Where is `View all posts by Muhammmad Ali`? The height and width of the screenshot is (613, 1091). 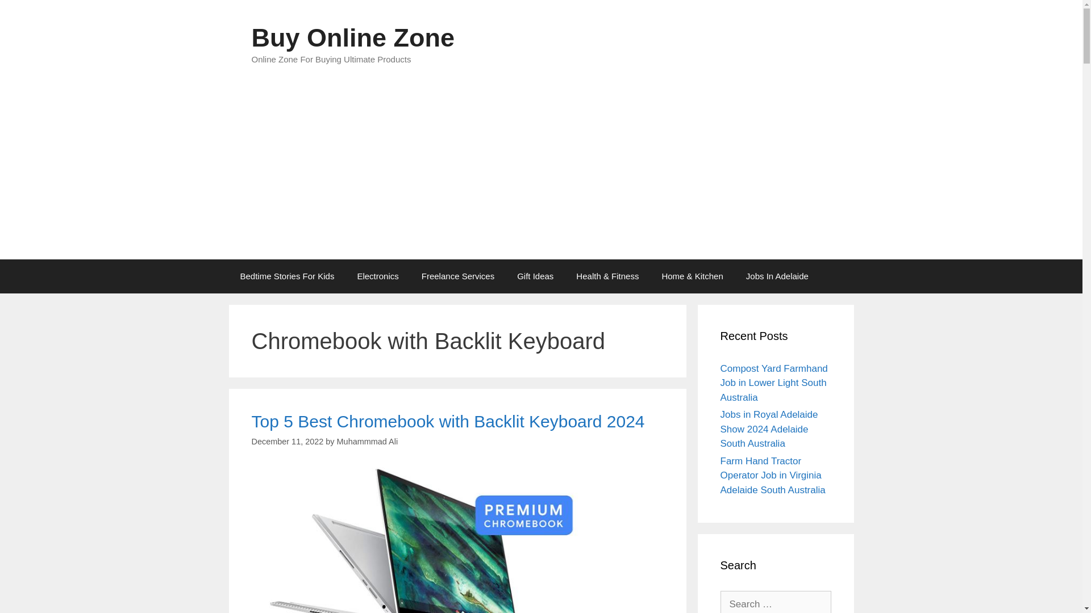 View all posts by Muhammmad Ali is located at coordinates (367, 442).